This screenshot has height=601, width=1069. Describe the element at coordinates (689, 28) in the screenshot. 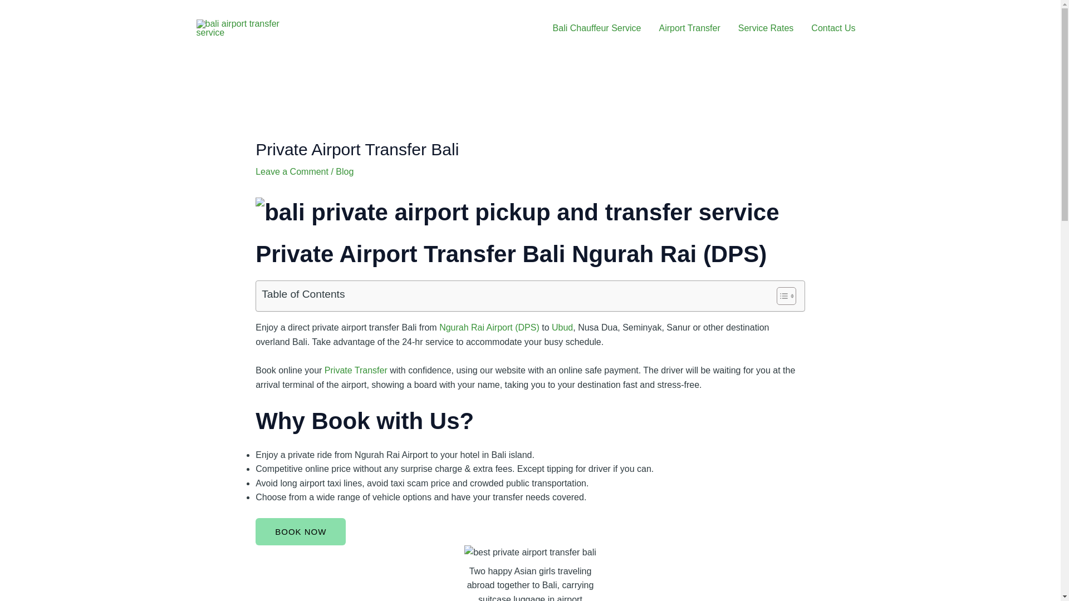

I see `Airport Transfer` at that location.